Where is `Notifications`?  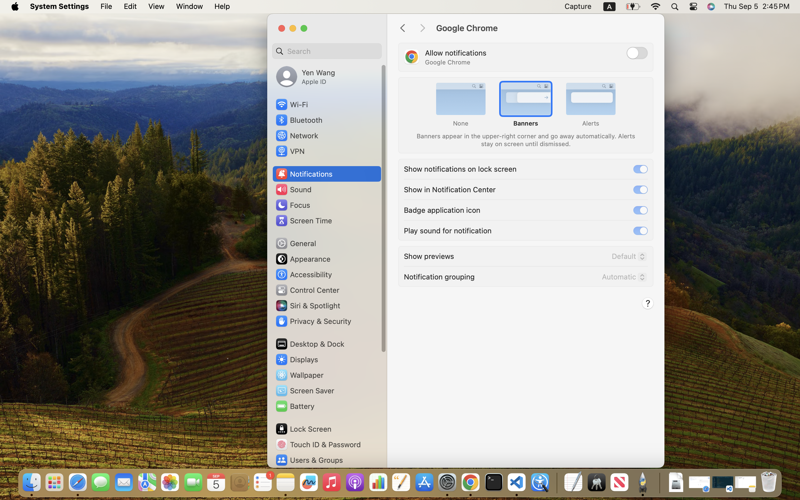 Notifications is located at coordinates (304, 174).